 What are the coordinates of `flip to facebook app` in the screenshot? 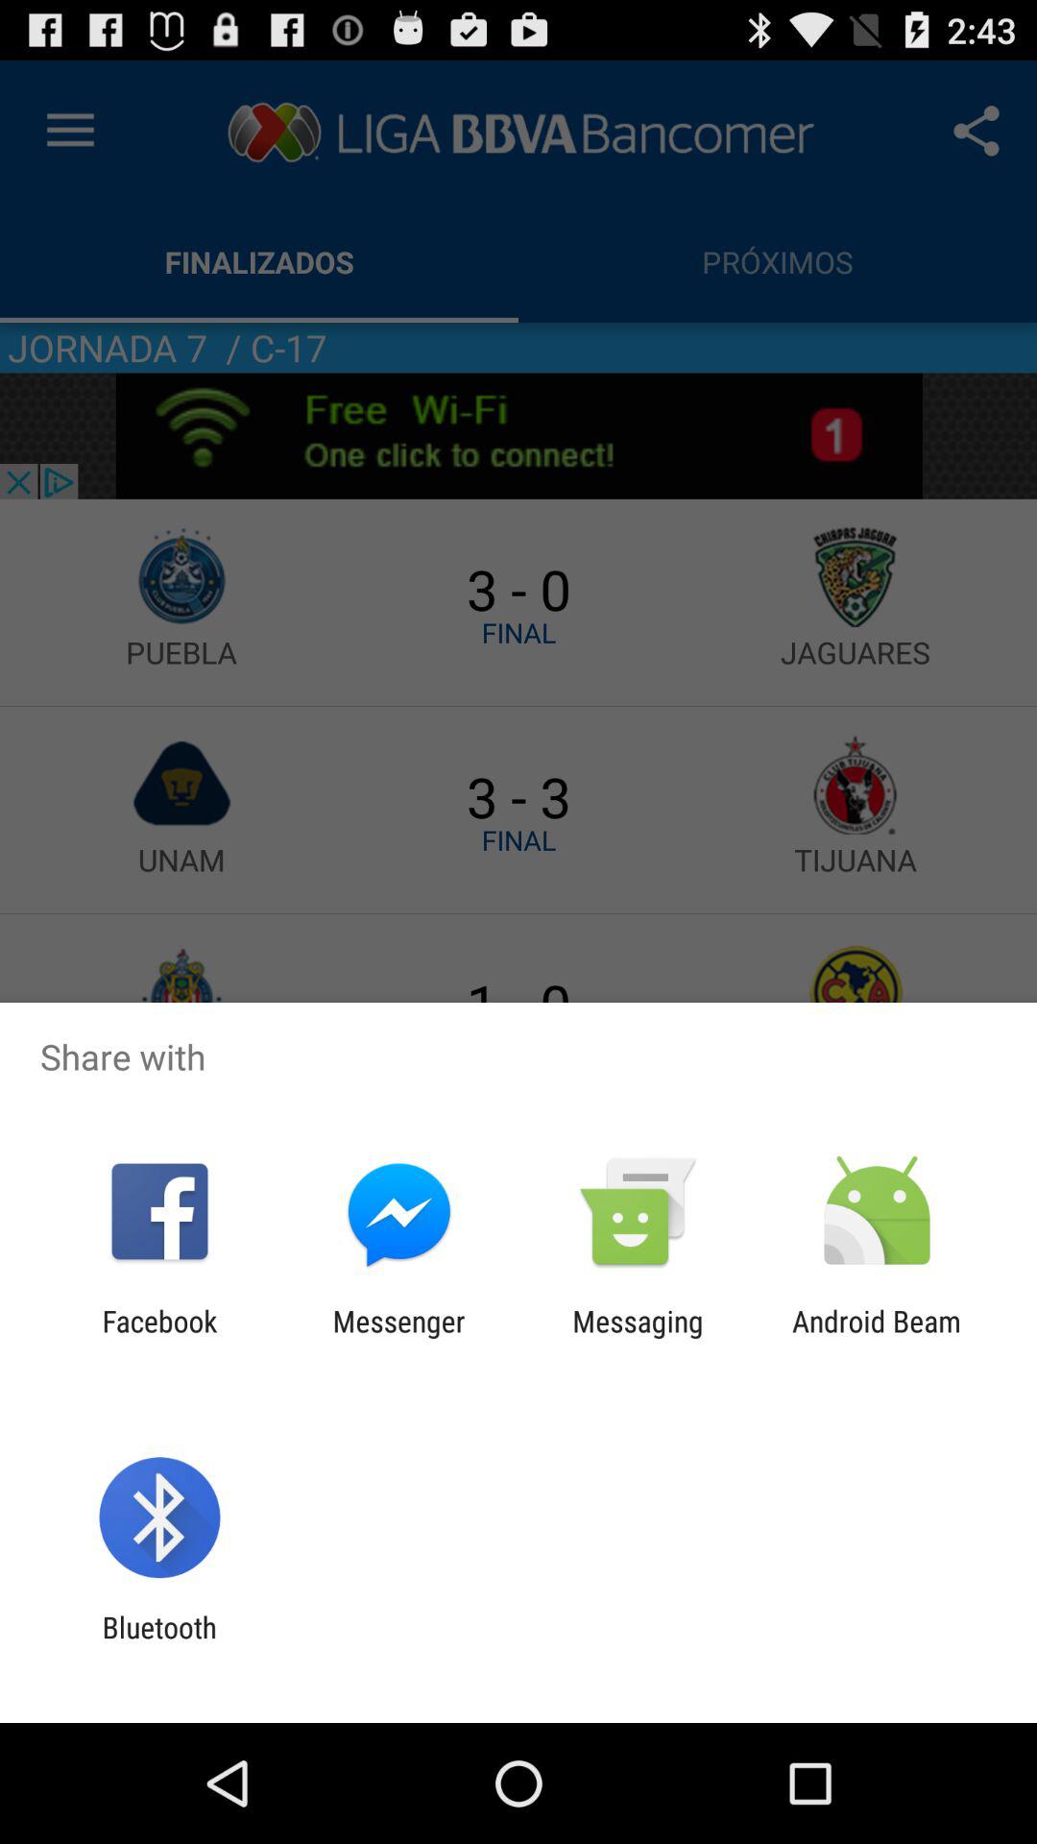 It's located at (159, 1338).